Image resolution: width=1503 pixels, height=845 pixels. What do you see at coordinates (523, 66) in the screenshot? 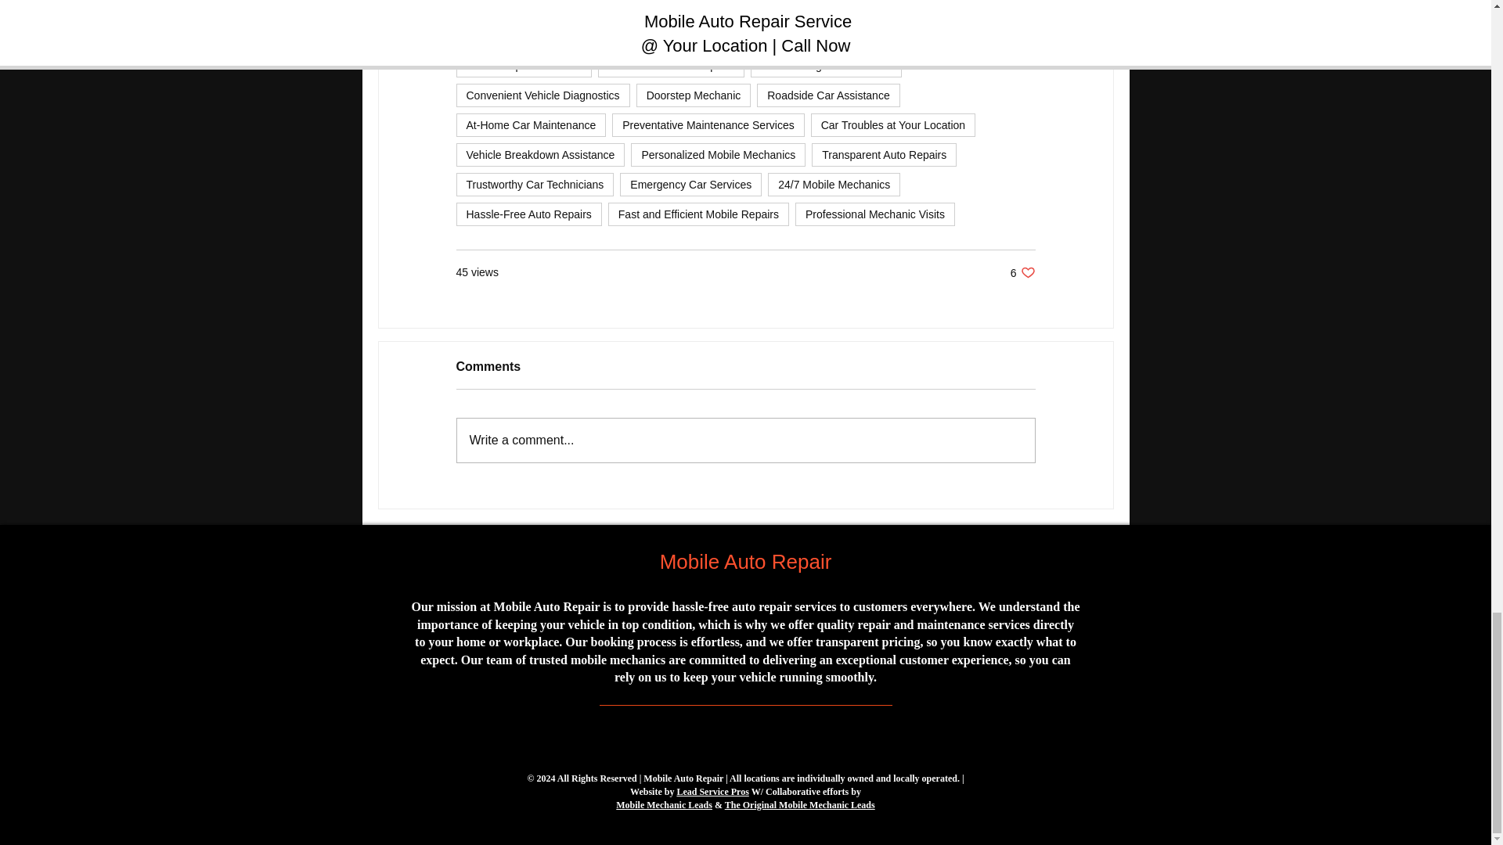
I see `Personalized Mobile Mechanics` at bounding box center [523, 66].